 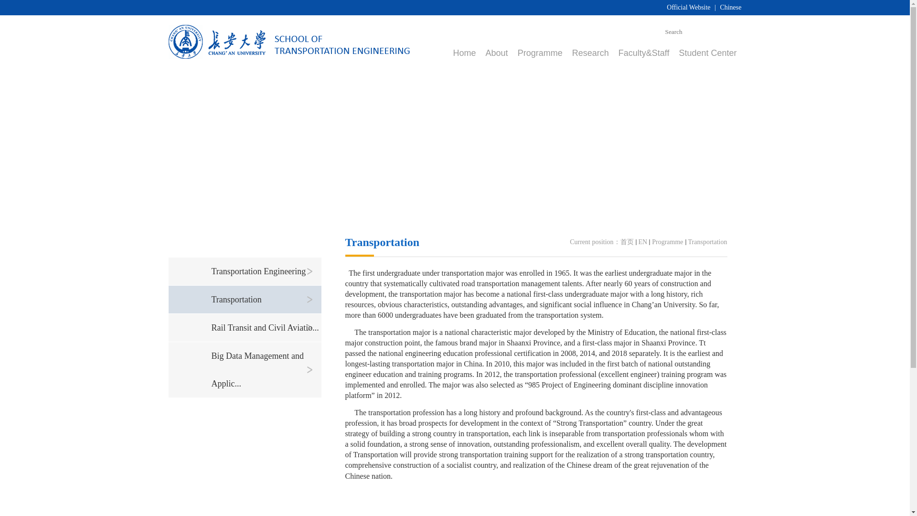 I want to click on Programme, so click(x=540, y=53).